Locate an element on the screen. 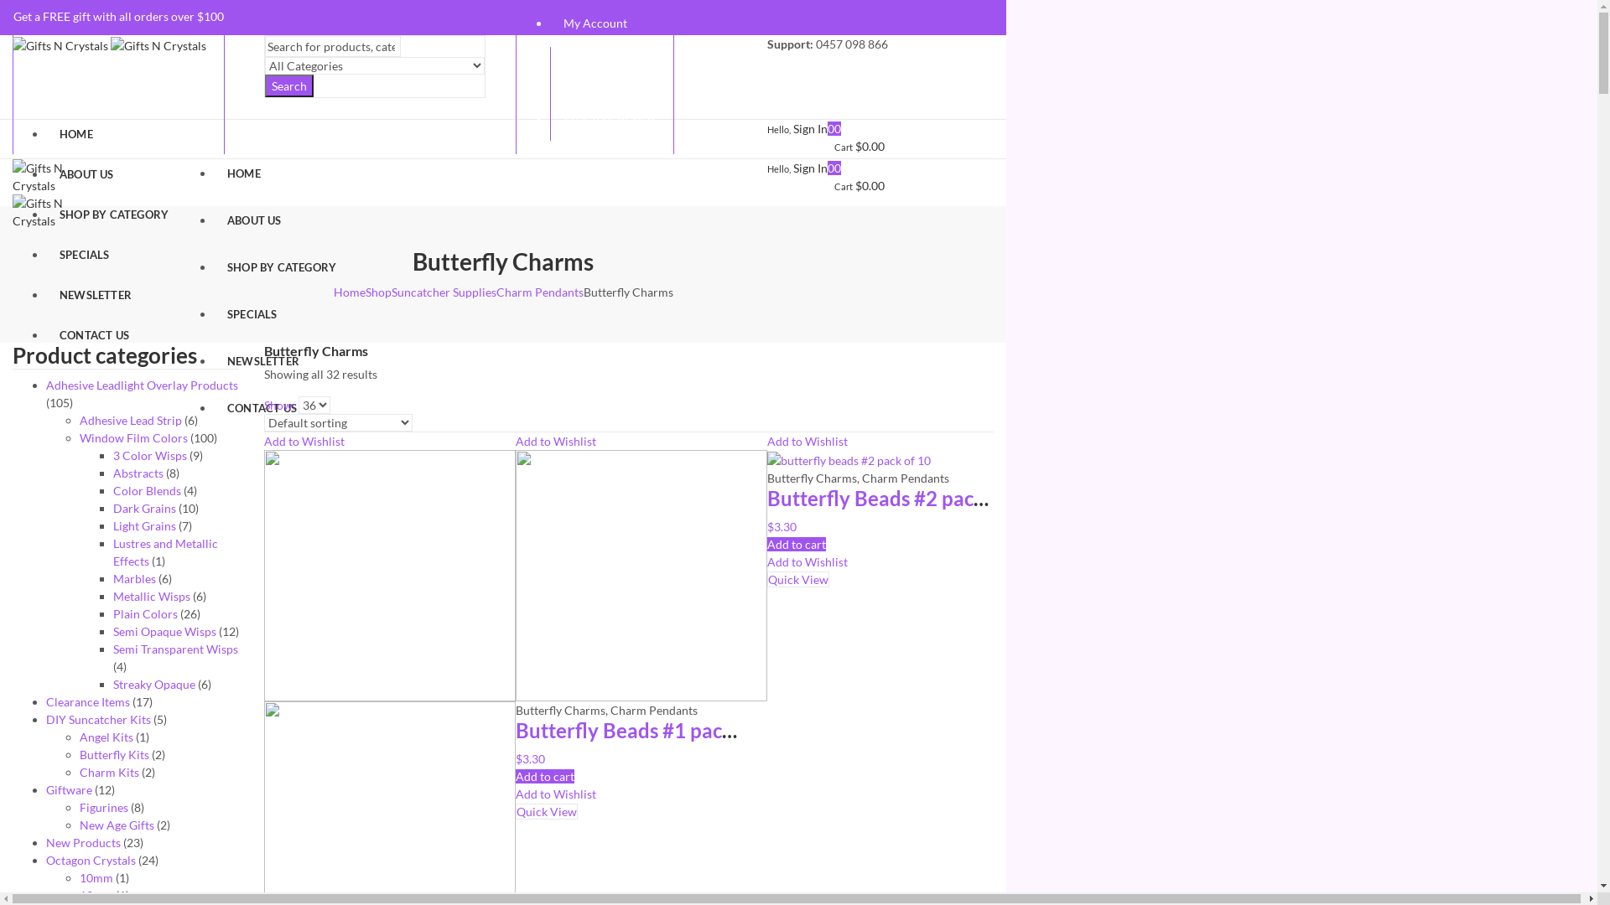 Image resolution: width=1610 pixels, height=905 pixels. Charm Pendants is located at coordinates (654, 711).